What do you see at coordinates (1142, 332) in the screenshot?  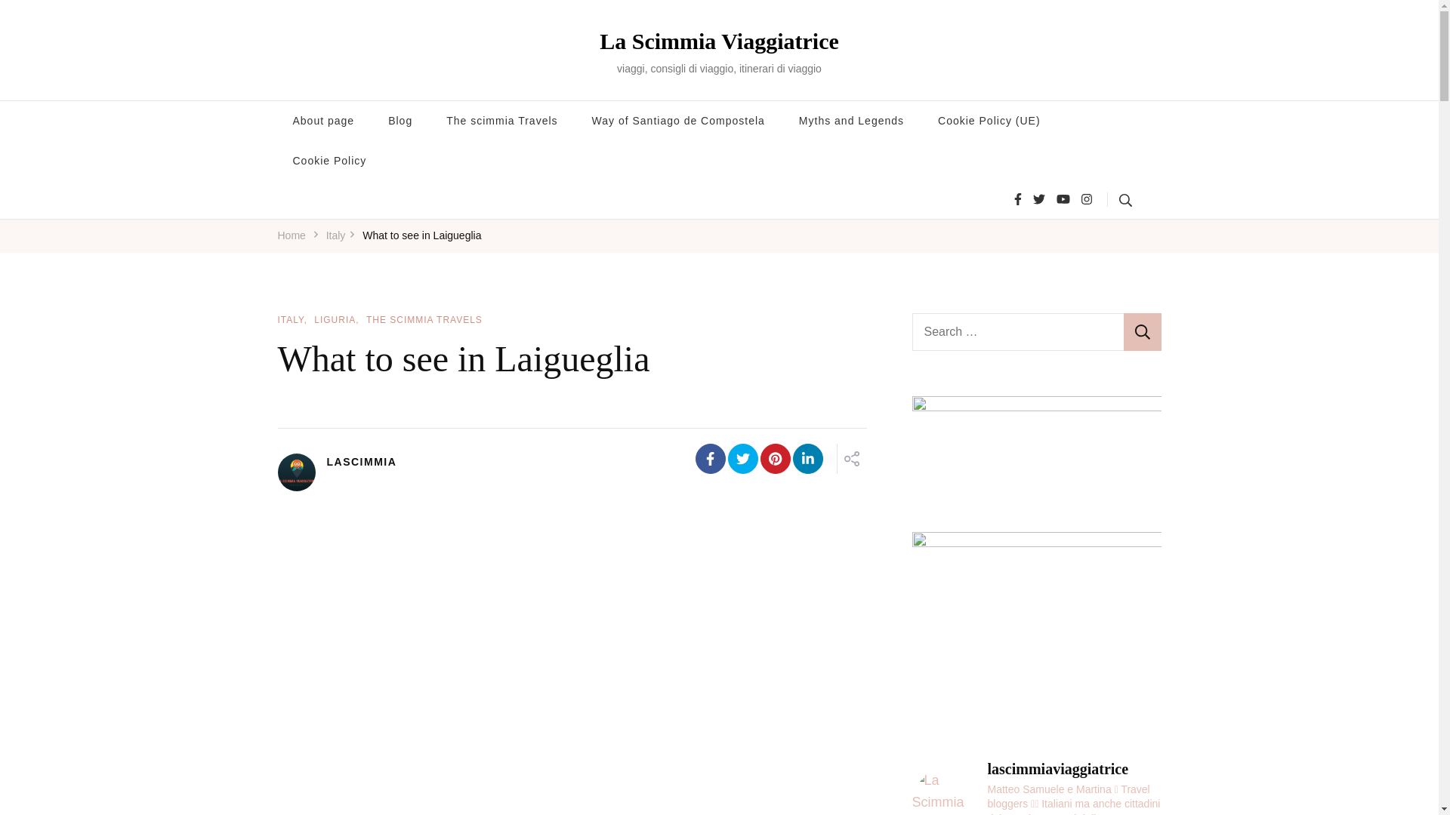 I see `Search` at bounding box center [1142, 332].